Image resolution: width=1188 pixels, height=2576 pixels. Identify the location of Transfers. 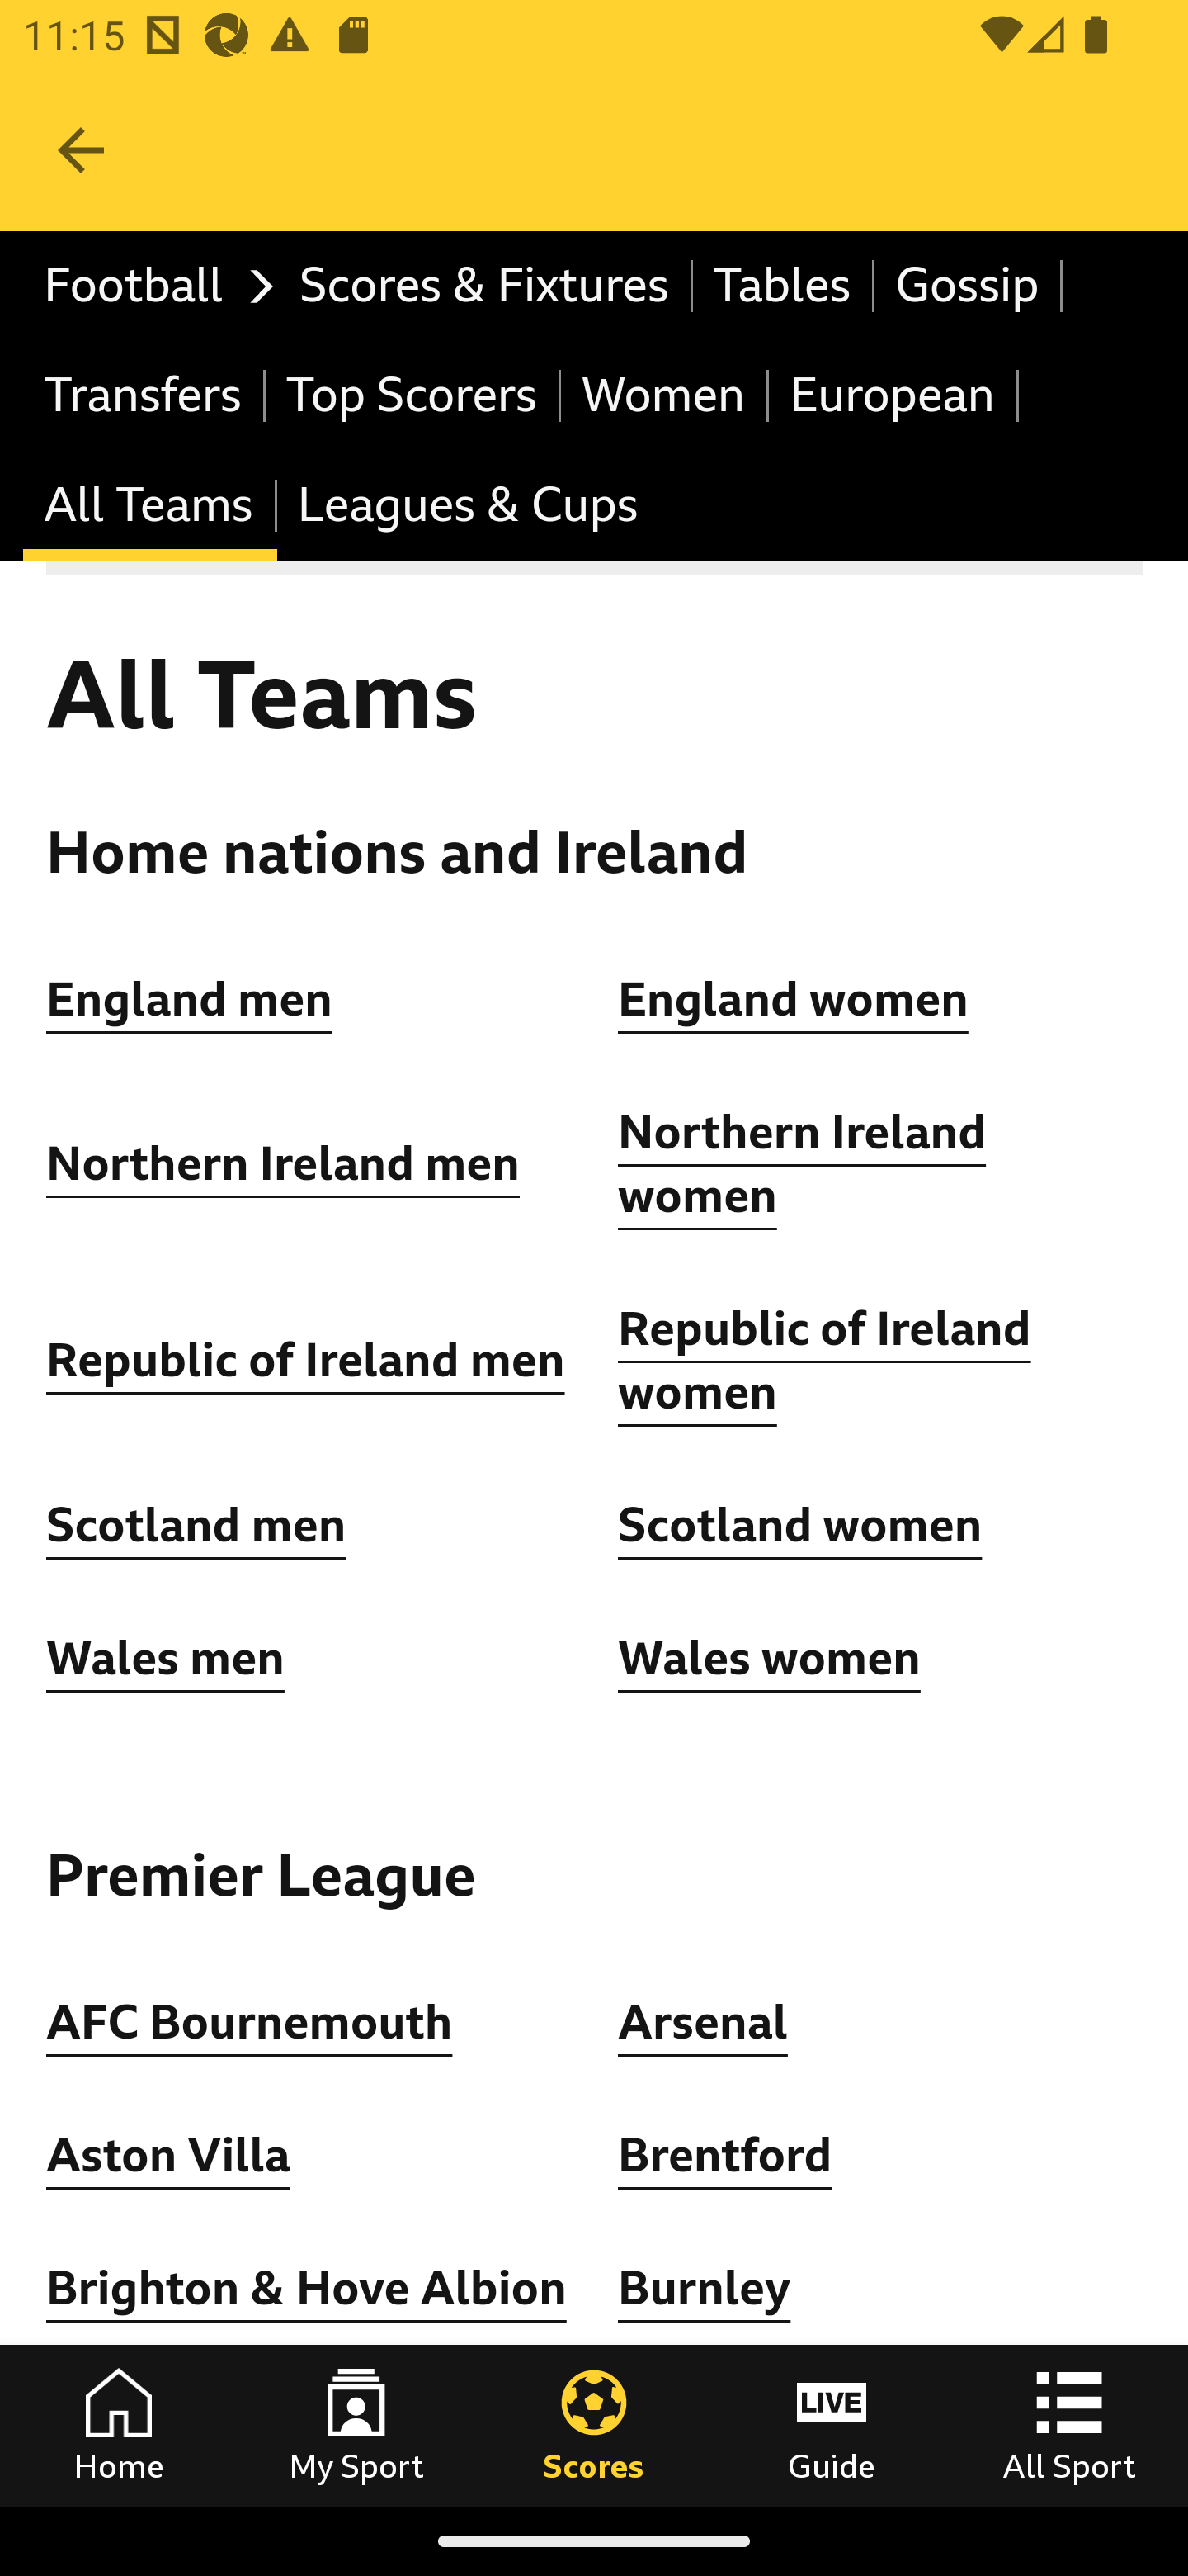
(145, 395).